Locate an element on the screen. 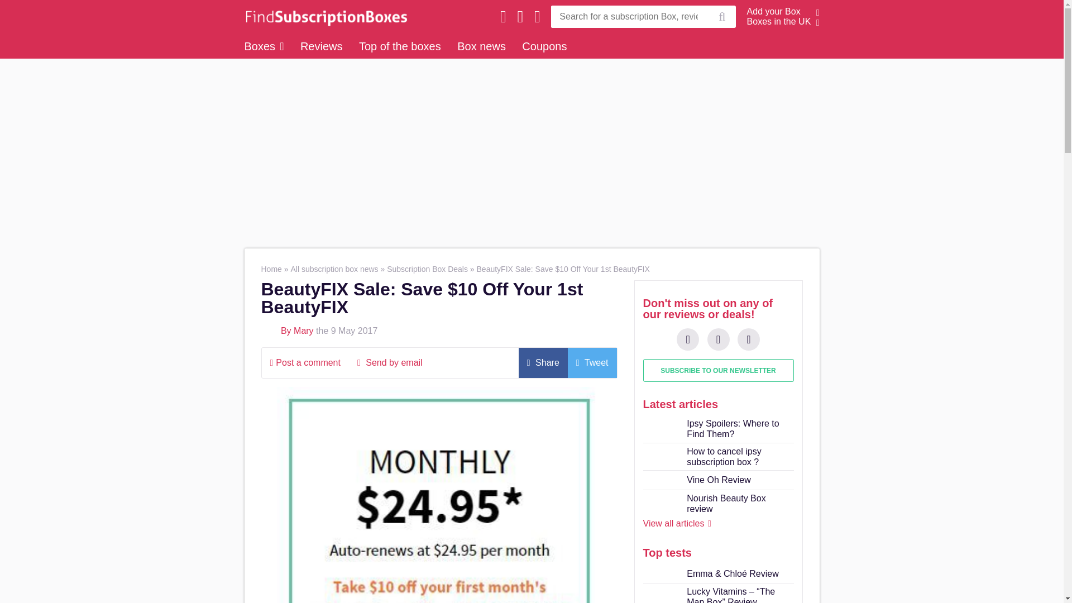  Find Subscription Boxes is located at coordinates (323, 16).